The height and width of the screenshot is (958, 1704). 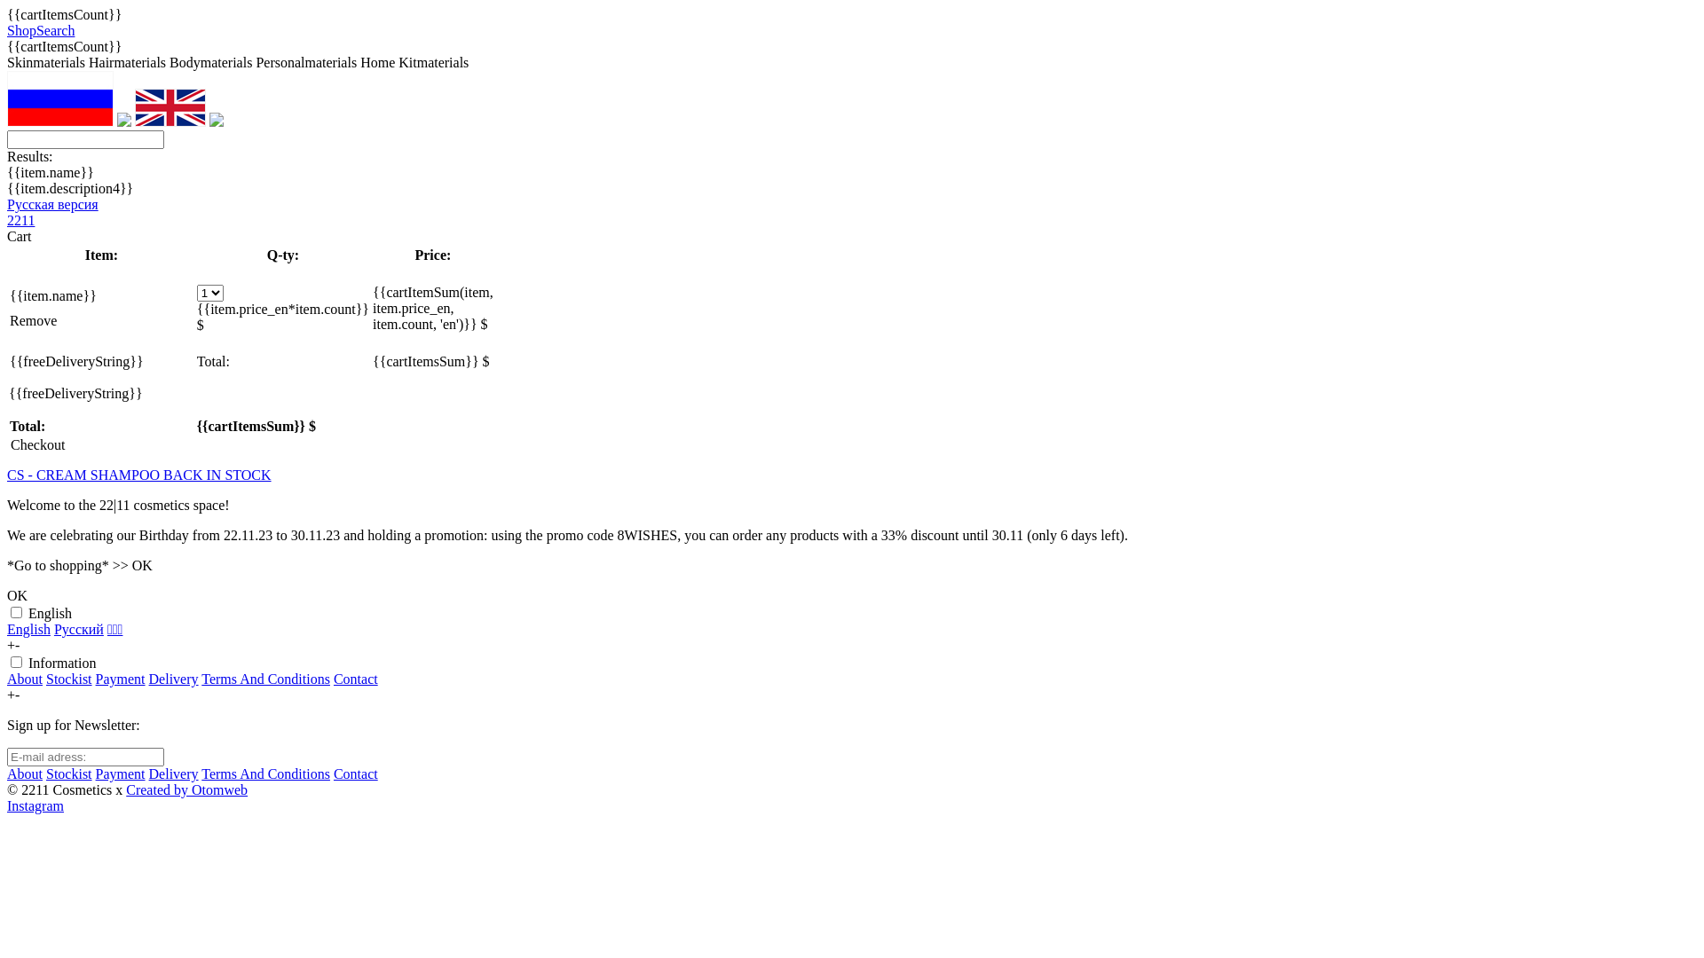 What do you see at coordinates (266, 773) in the screenshot?
I see `Terms And Conditions` at bounding box center [266, 773].